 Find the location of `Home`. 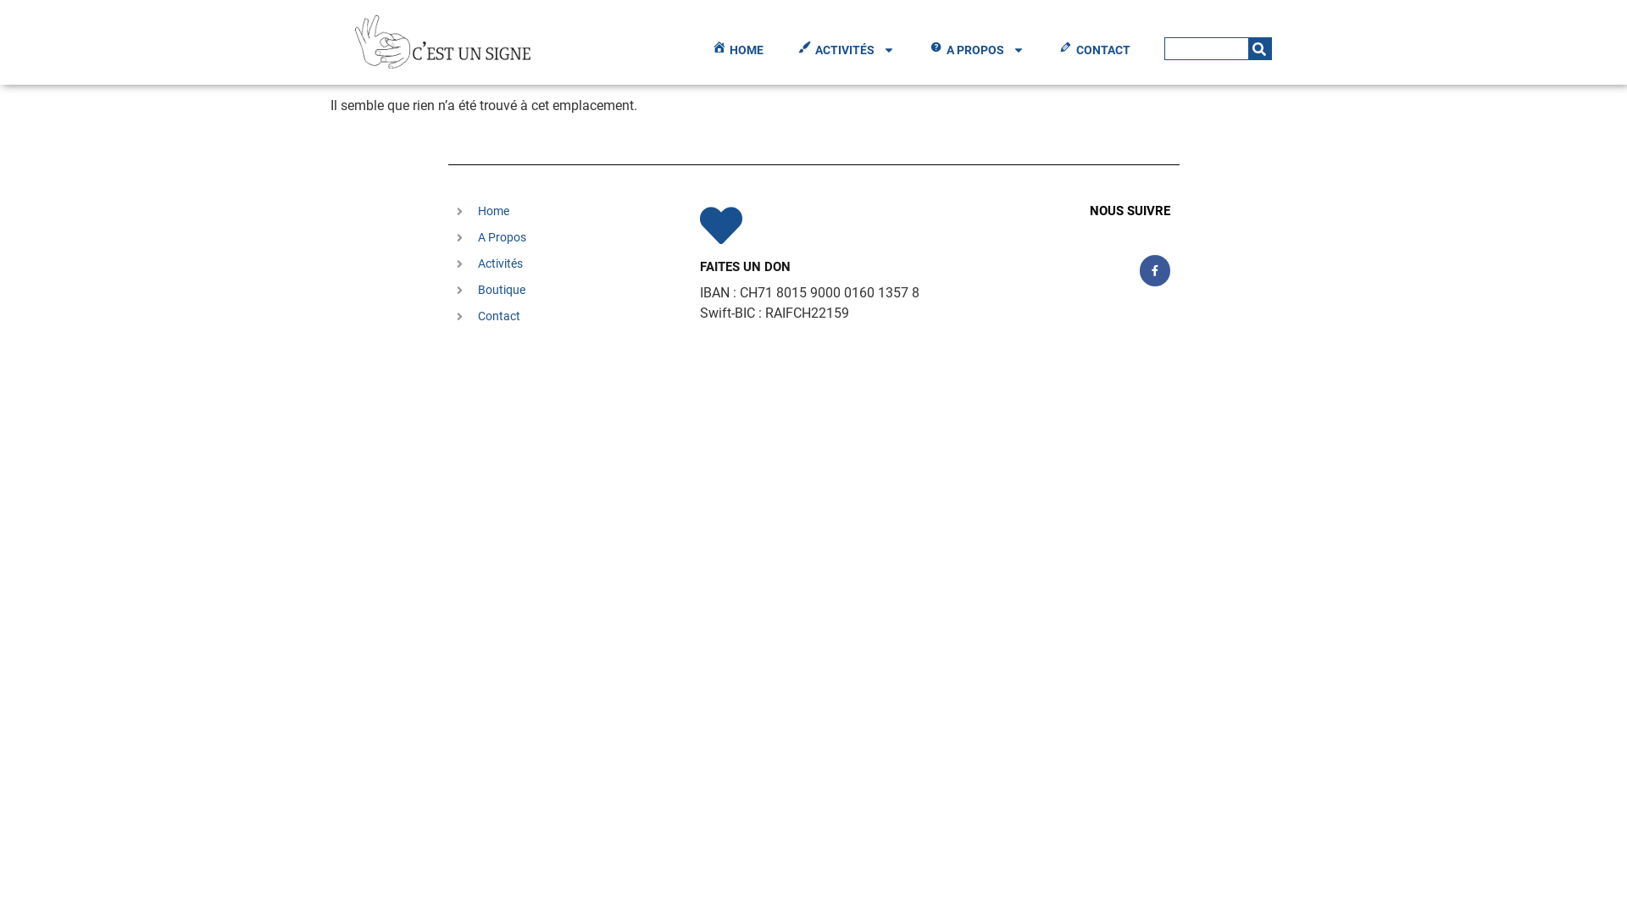

Home is located at coordinates (569, 212).